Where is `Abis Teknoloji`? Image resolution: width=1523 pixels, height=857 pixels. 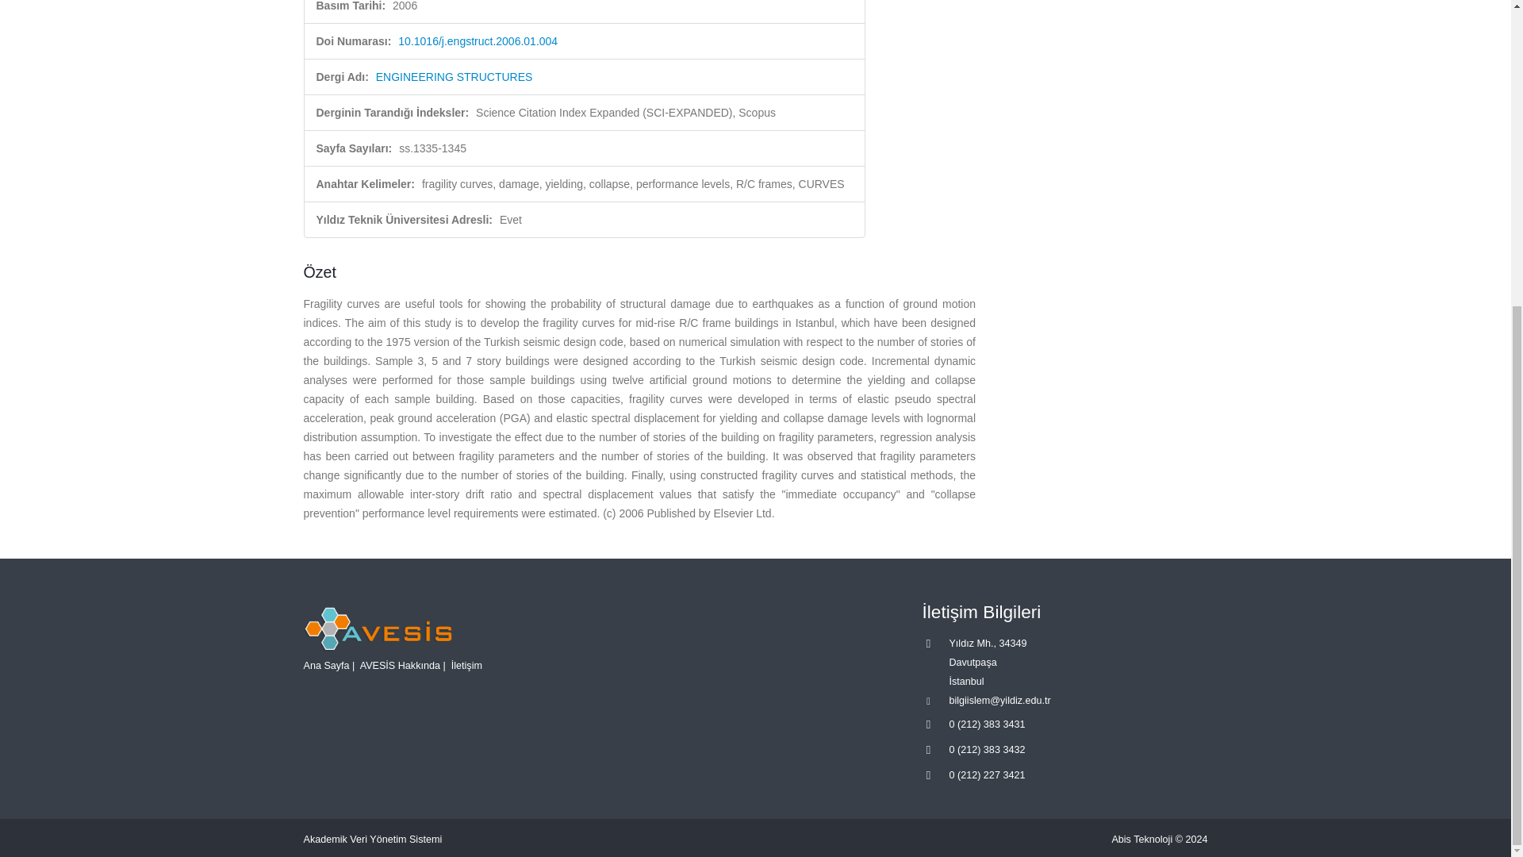 Abis Teknoloji is located at coordinates (1142, 839).